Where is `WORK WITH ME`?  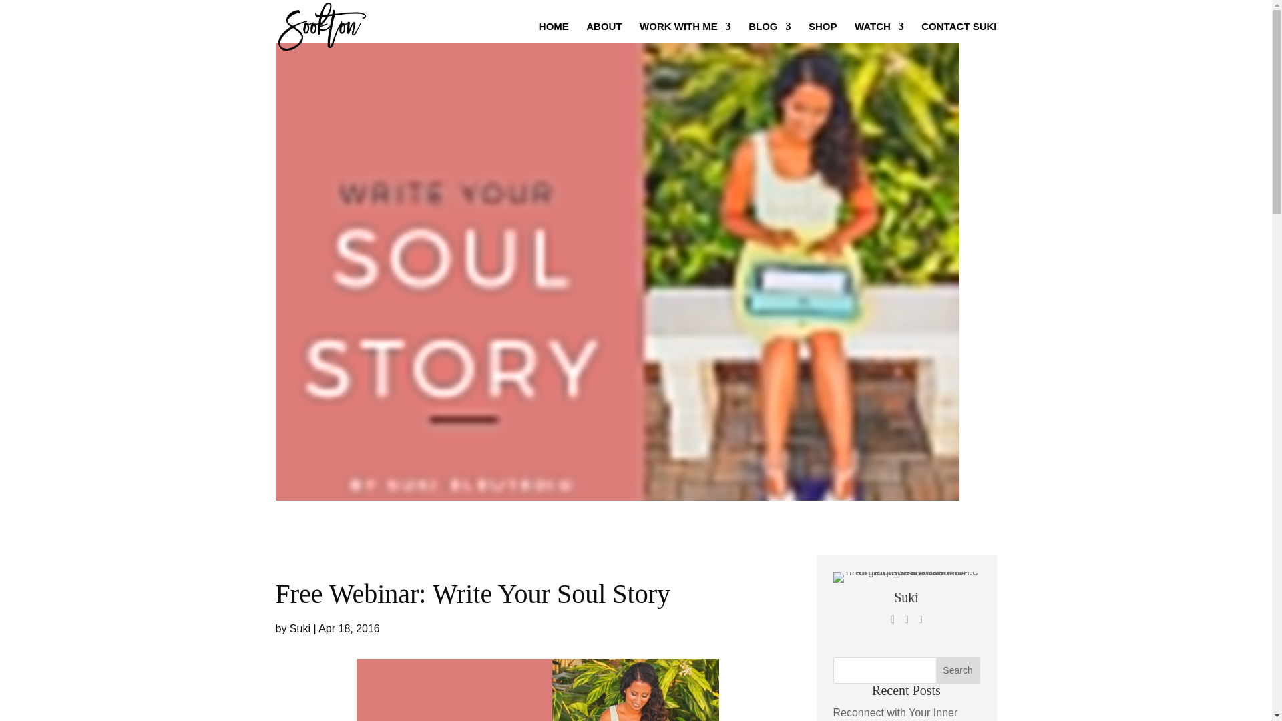
WORK WITH ME is located at coordinates (685, 37).